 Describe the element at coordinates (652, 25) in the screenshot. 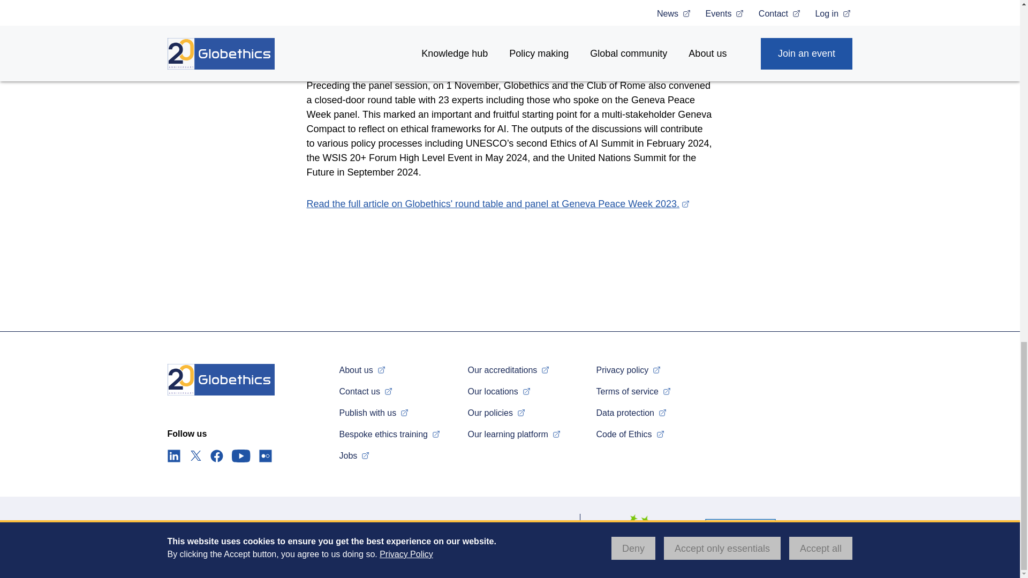

I see `Club of Rome` at that location.